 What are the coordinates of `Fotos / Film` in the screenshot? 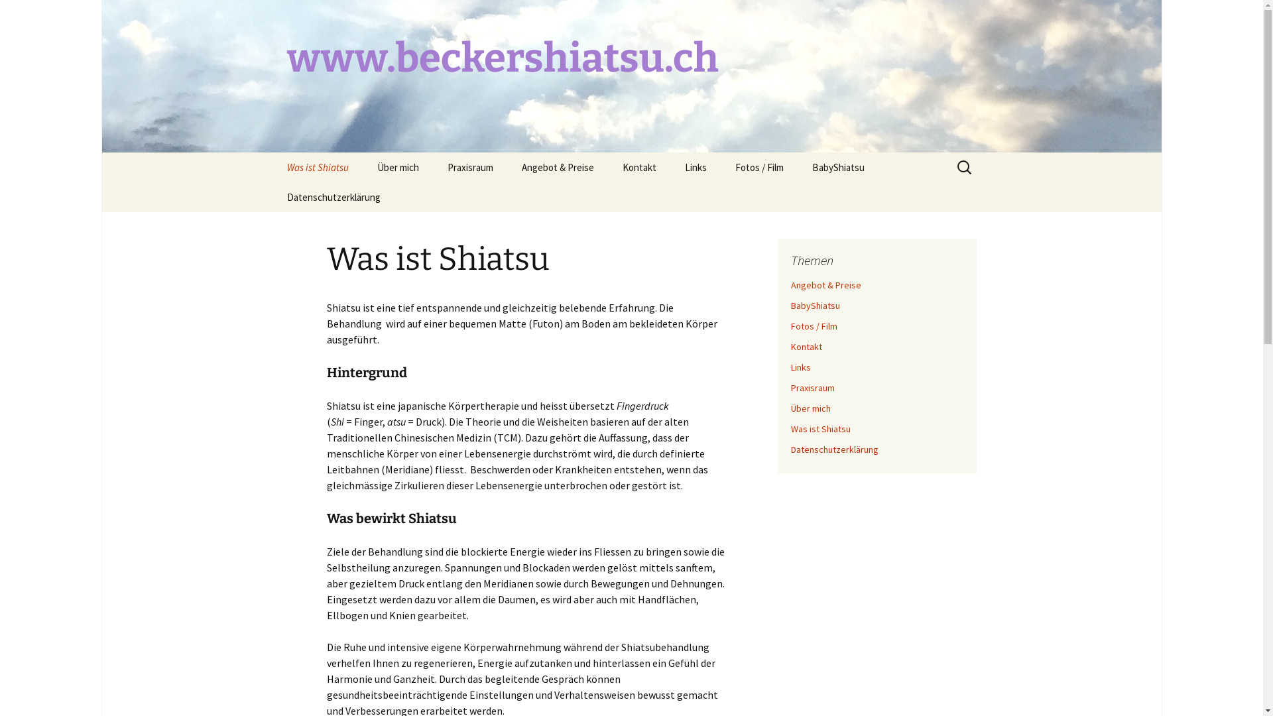 It's located at (758, 167).